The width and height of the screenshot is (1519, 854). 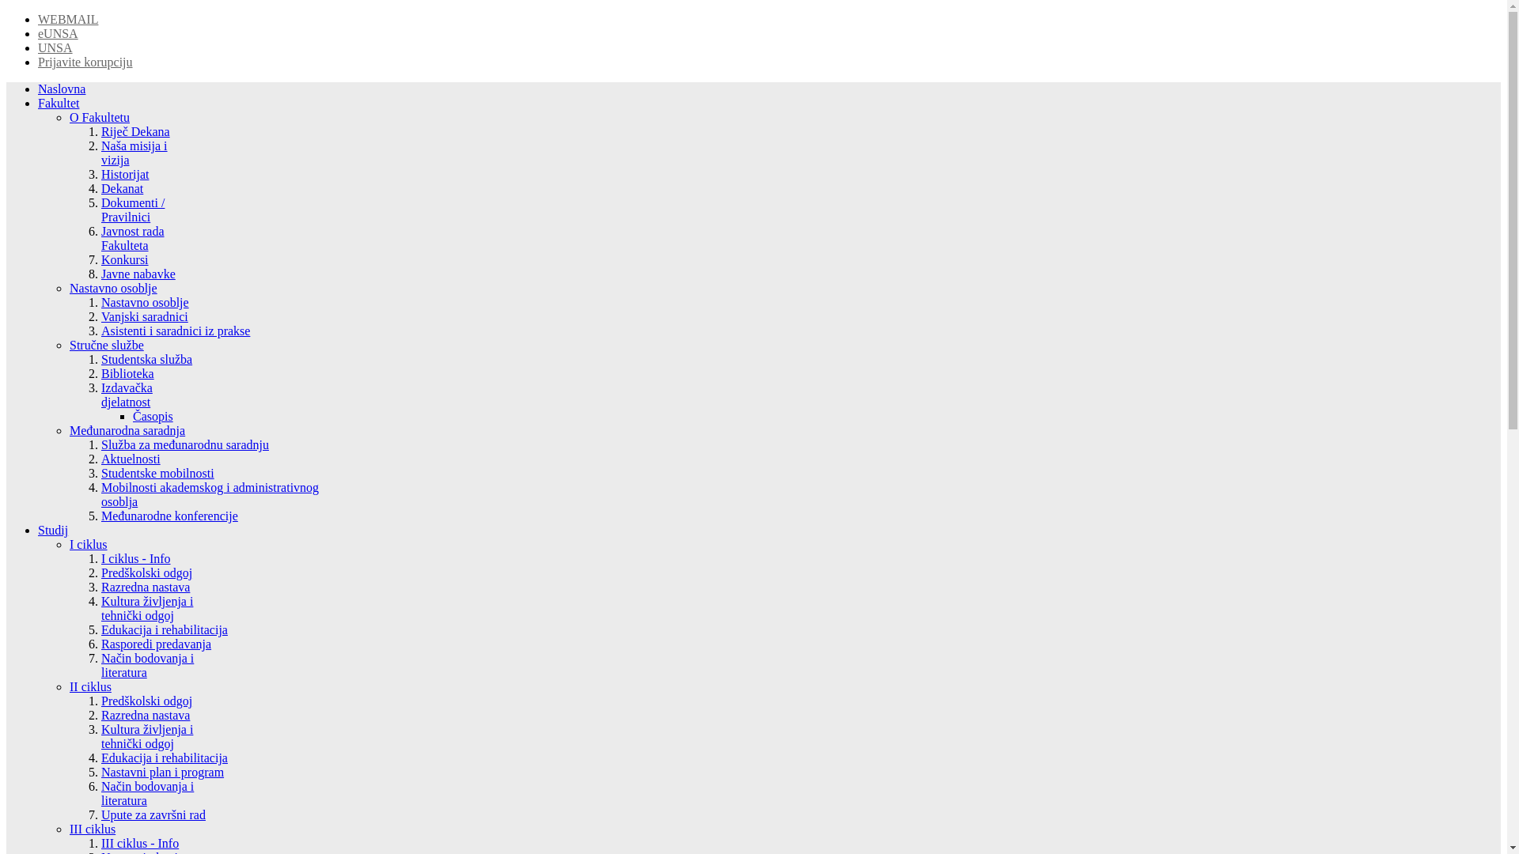 I want to click on I ciklus, so click(x=89, y=544).